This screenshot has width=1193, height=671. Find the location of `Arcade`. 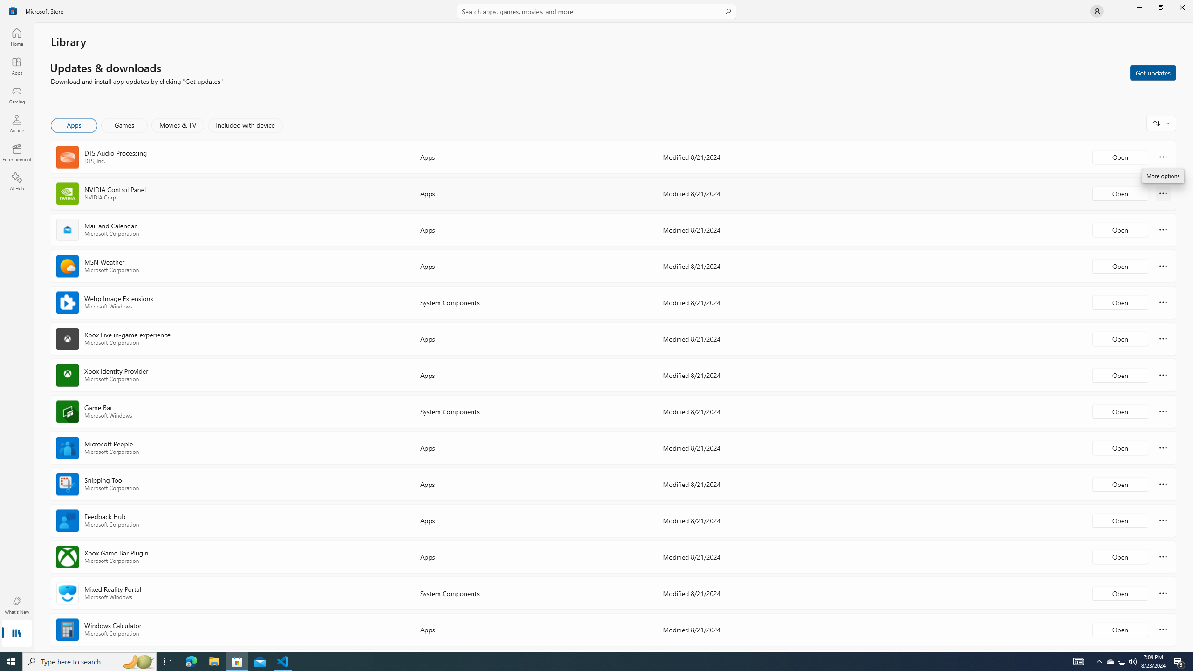

Arcade is located at coordinates (17, 123).